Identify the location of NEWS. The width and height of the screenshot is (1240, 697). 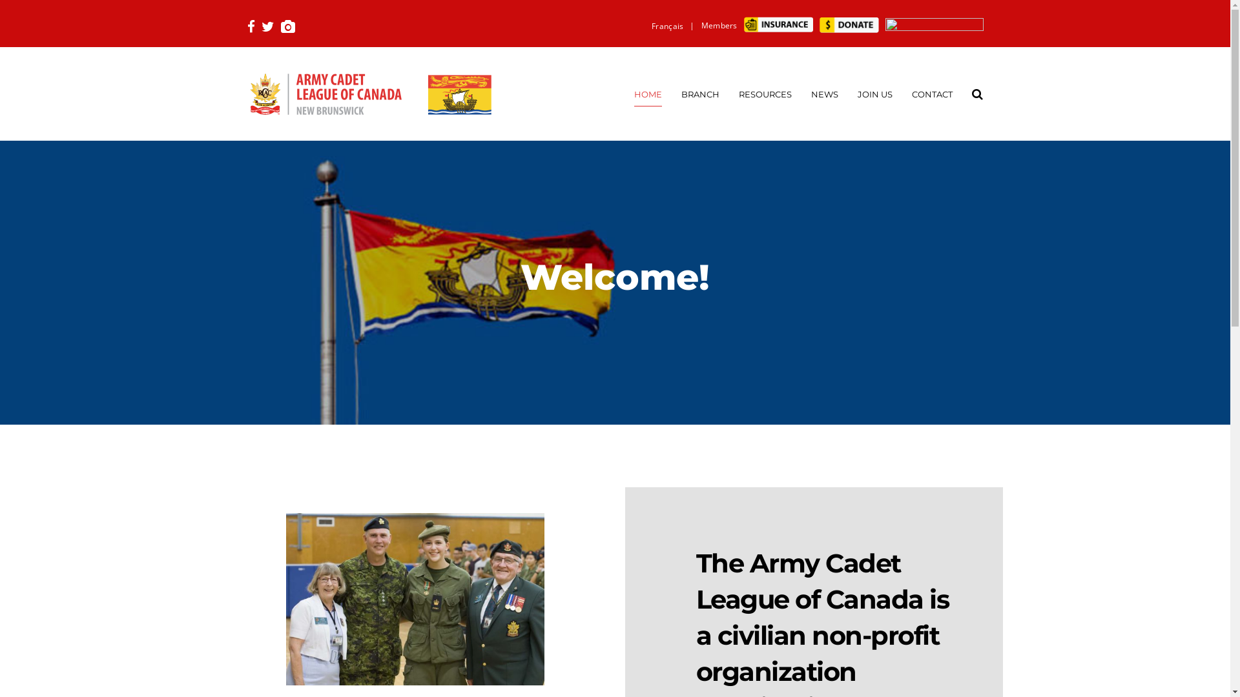
(825, 94).